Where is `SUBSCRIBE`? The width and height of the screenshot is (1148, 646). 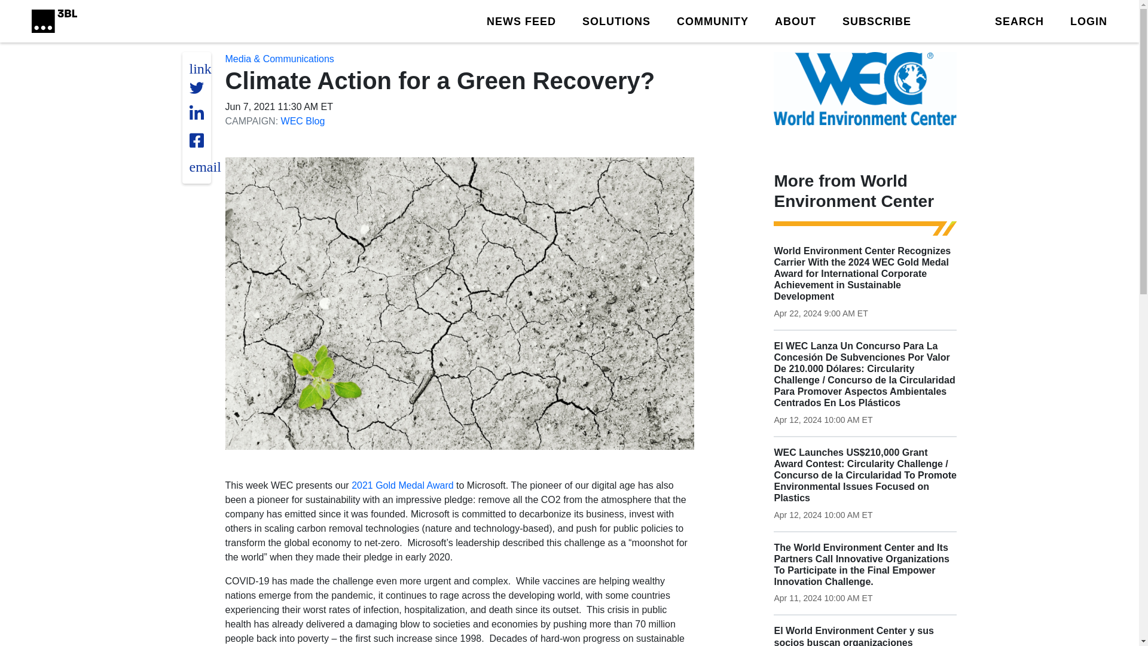
SUBSCRIBE is located at coordinates (877, 20).